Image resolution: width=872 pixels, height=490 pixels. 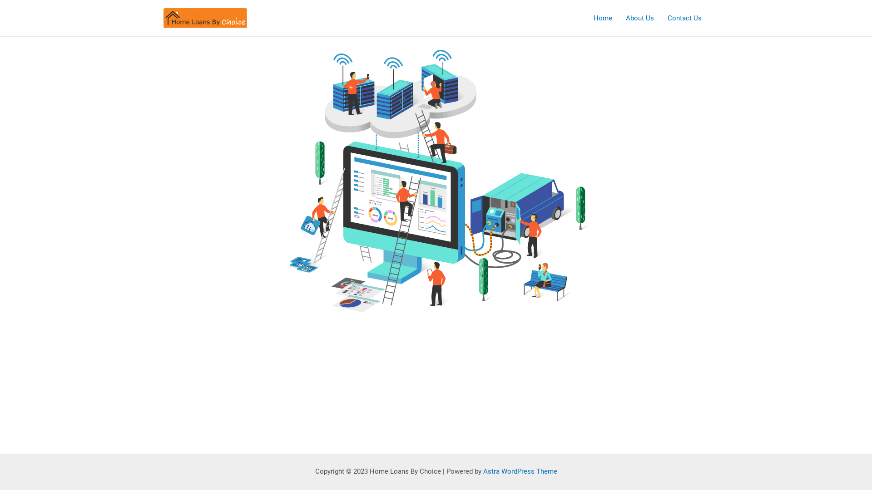 I want to click on Contact Us, so click(x=685, y=18).